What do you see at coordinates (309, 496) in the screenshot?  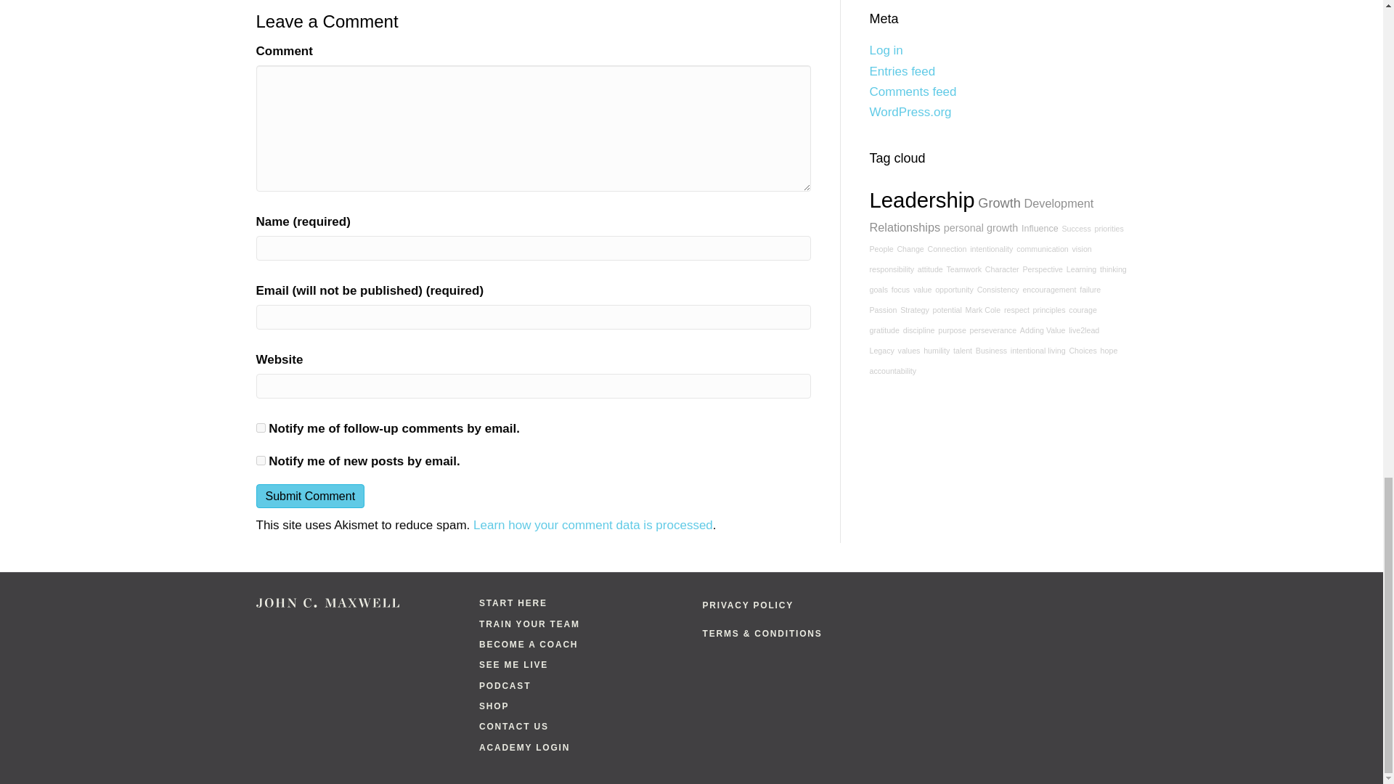 I see `Submit Comment` at bounding box center [309, 496].